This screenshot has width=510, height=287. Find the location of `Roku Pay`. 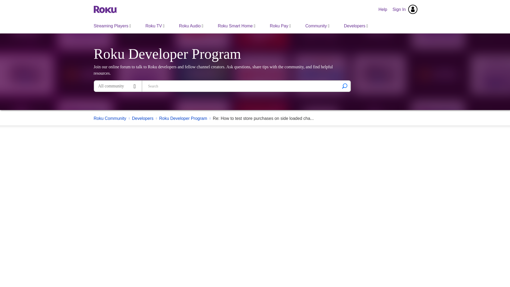

Roku Pay is located at coordinates (280, 26).